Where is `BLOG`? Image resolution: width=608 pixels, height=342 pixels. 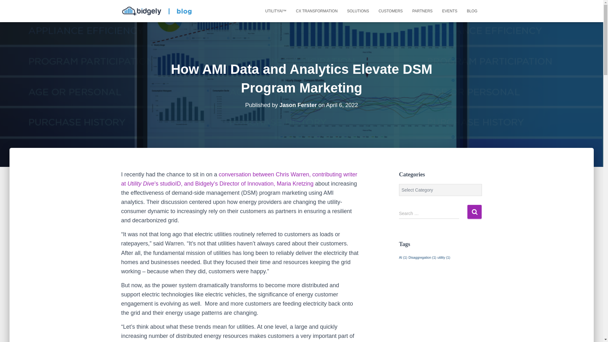
BLOG is located at coordinates (472, 11).